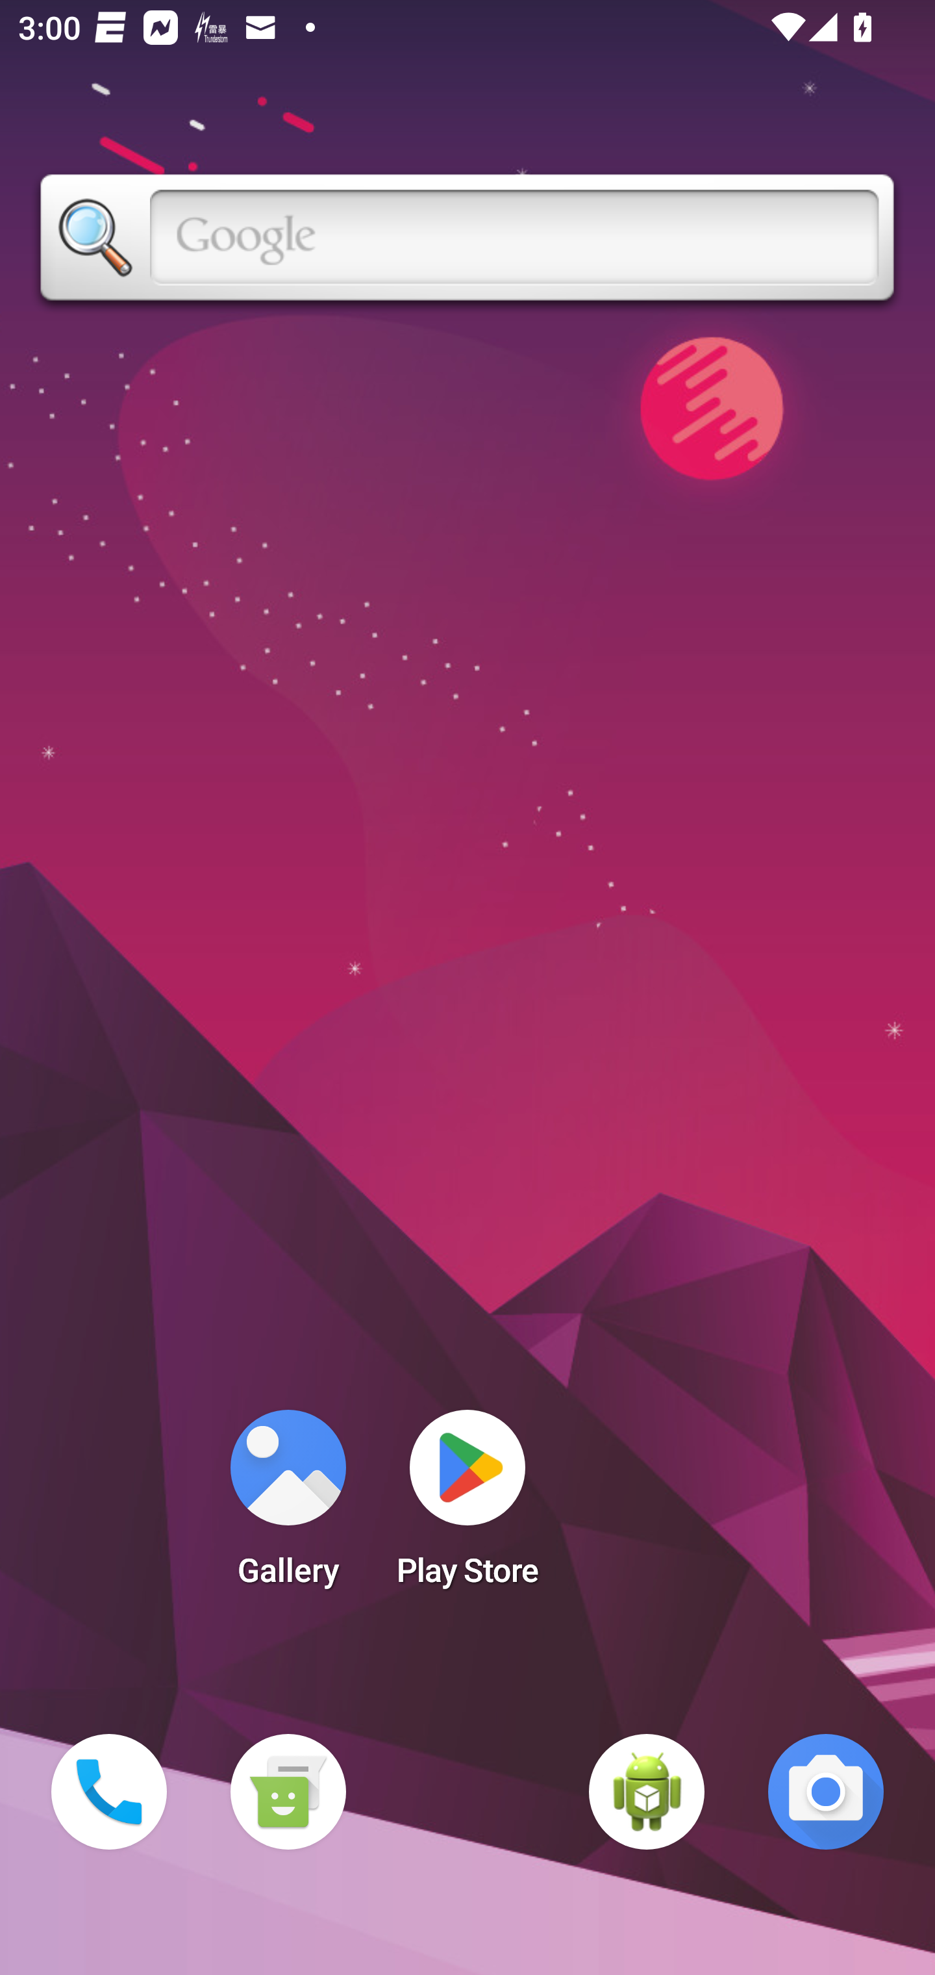 The width and height of the screenshot is (935, 1975). Describe the element at coordinates (288, 1506) in the screenshot. I see `Gallery` at that location.